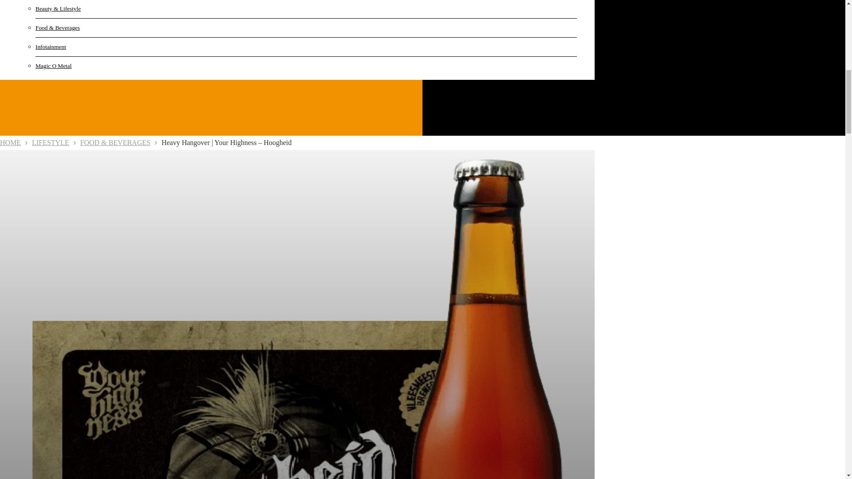  I want to click on Magic O Metal, so click(80, 66).